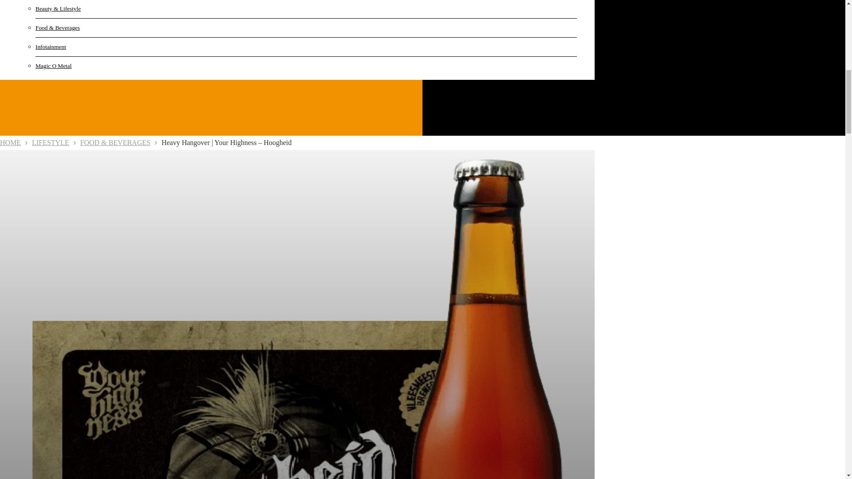  I want to click on Magic O Metal, so click(80, 66).